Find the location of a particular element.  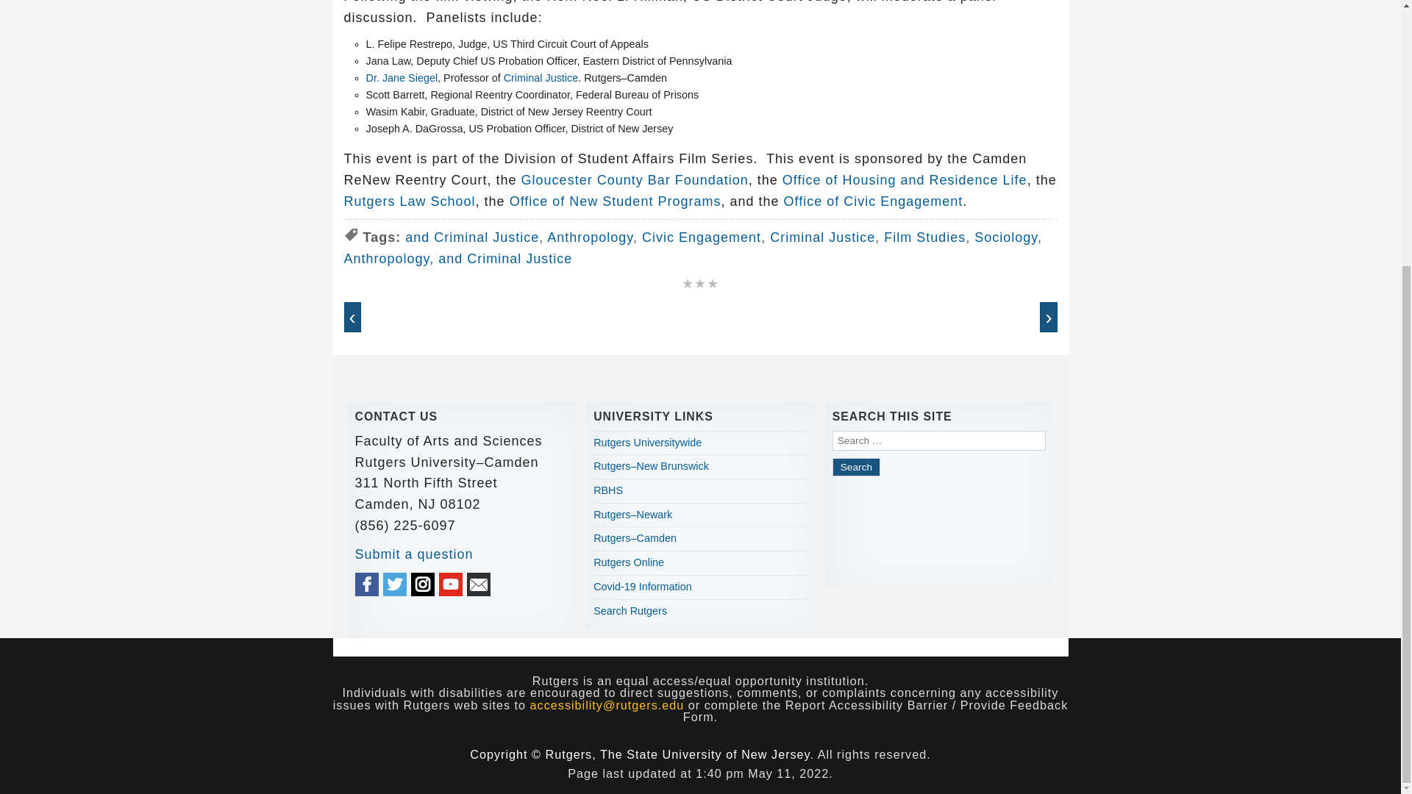

FAS Facebook Page is located at coordinates (366, 584).